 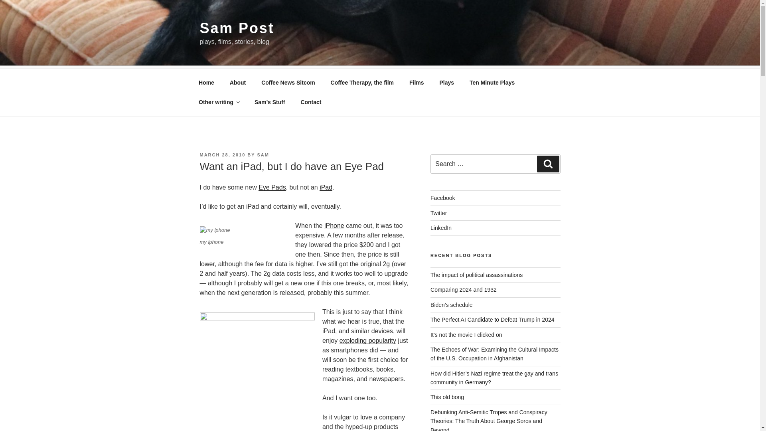 I want to click on iPhone, so click(x=334, y=225).